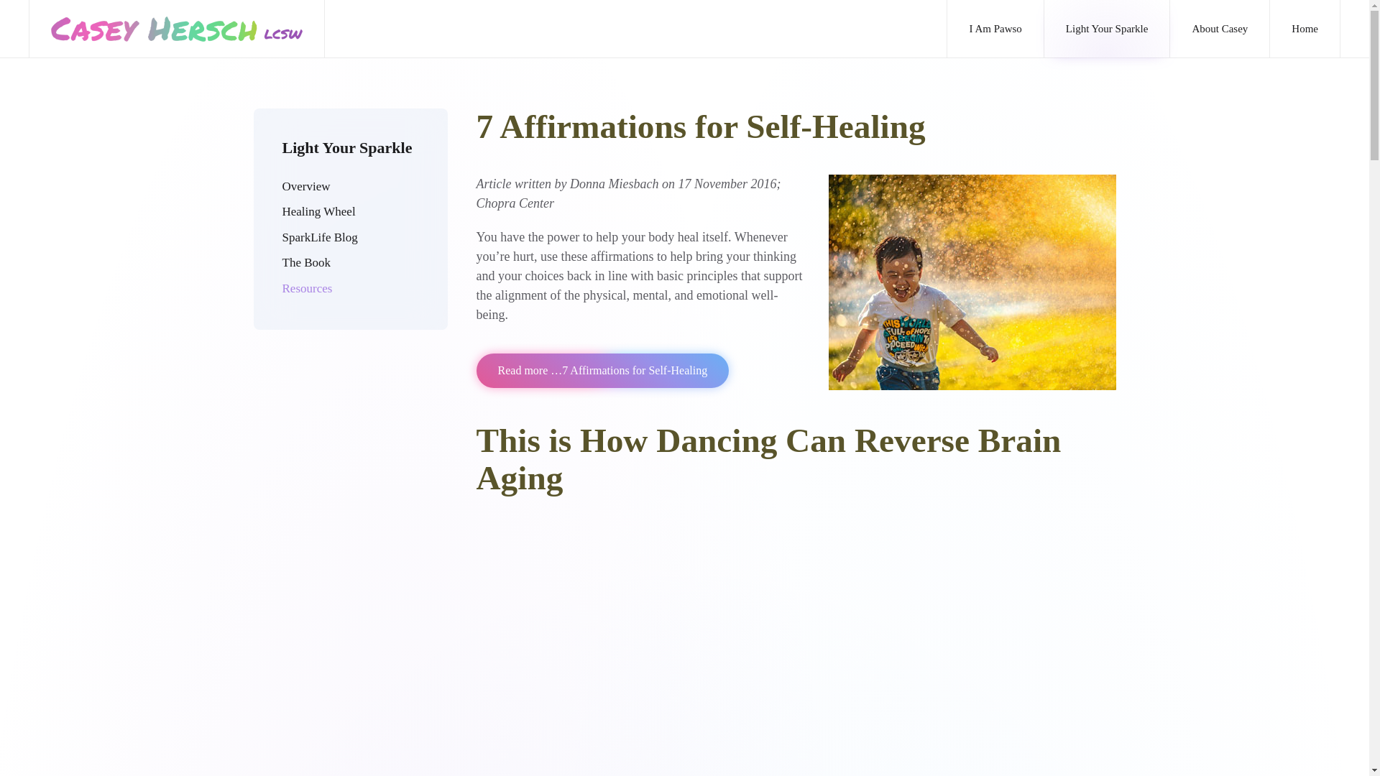 The image size is (1380, 776). I want to click on Light Your Sparkle, so click(1107, 29).